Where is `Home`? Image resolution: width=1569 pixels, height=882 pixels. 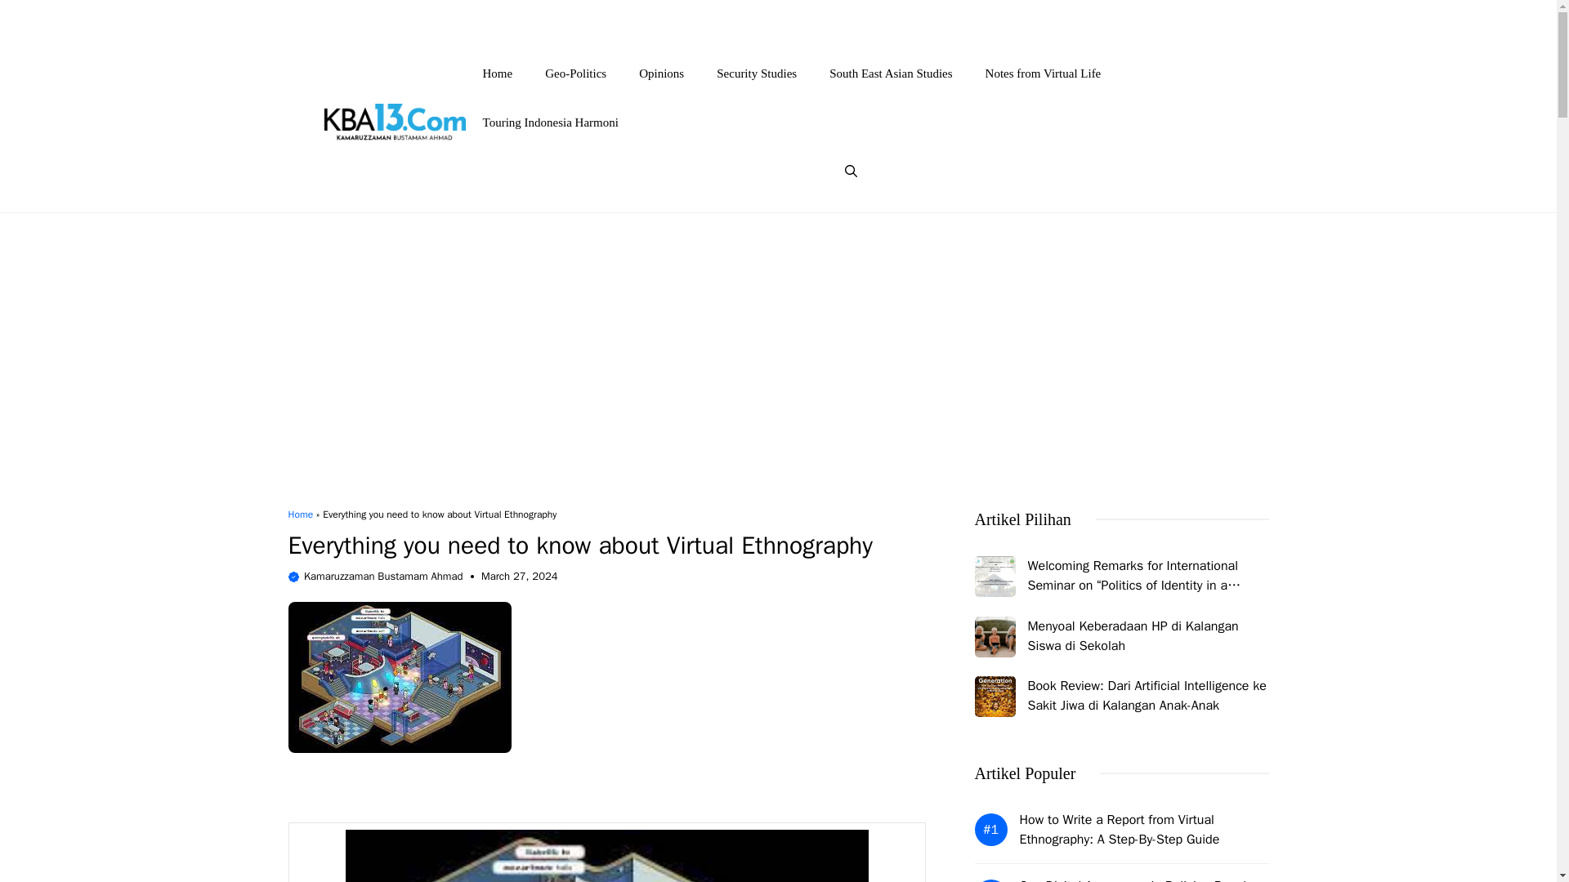 Home is located at coordinates (498, 73).